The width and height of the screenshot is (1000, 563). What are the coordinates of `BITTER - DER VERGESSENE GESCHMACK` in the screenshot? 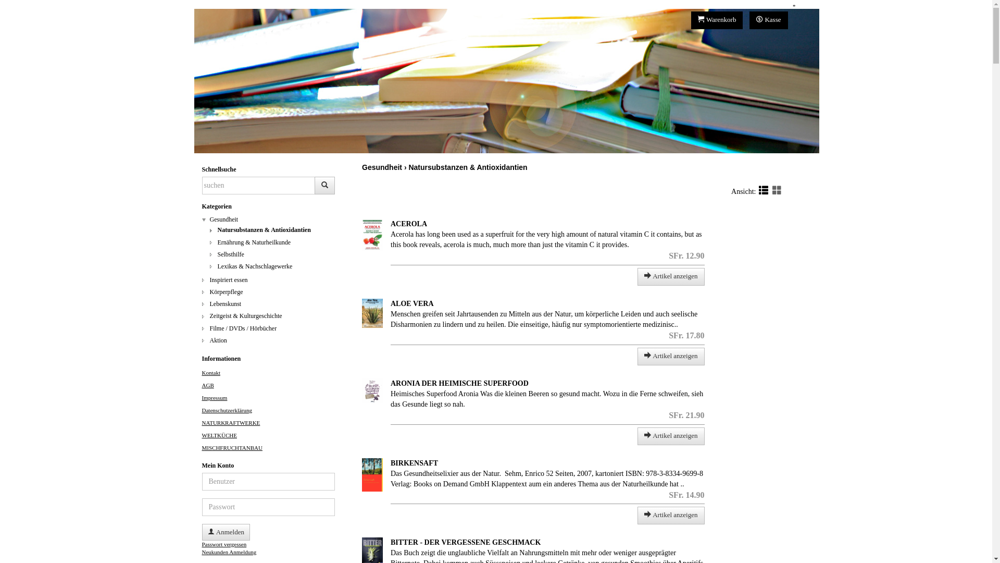 It's located at (466, 542).